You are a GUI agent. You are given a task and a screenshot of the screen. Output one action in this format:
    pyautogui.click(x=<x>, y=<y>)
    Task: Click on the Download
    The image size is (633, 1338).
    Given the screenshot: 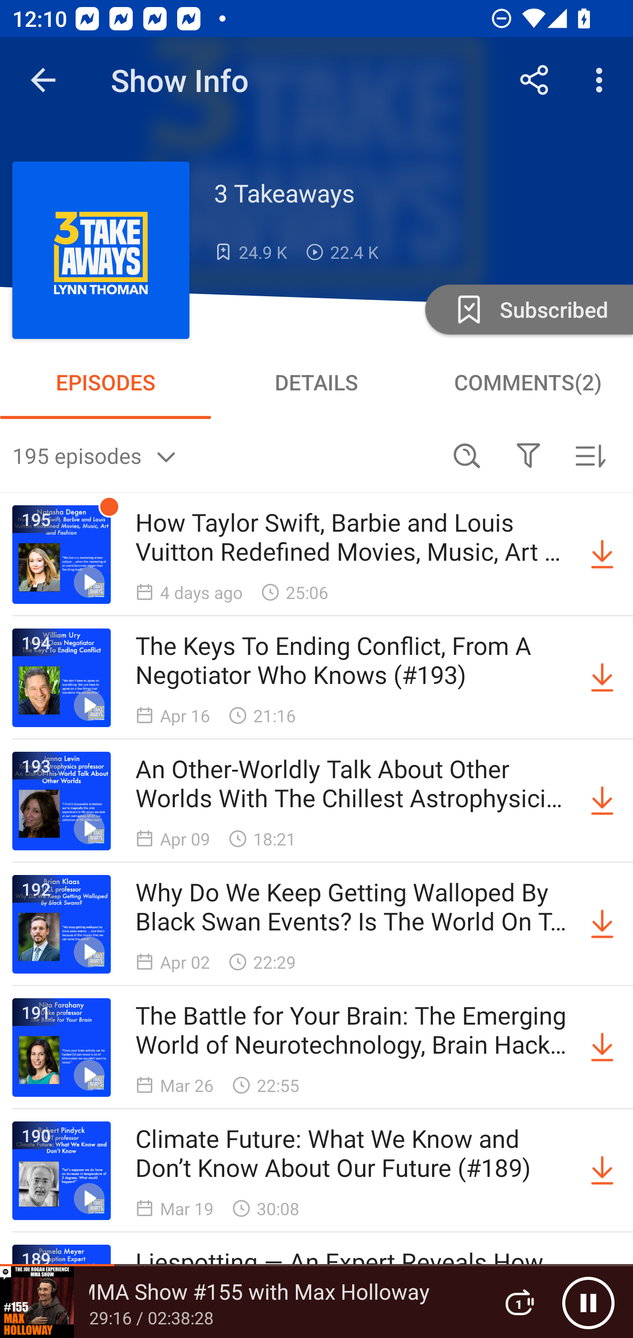 What is the action you would take?
    pyautogui.click(x=602, y=924)
    